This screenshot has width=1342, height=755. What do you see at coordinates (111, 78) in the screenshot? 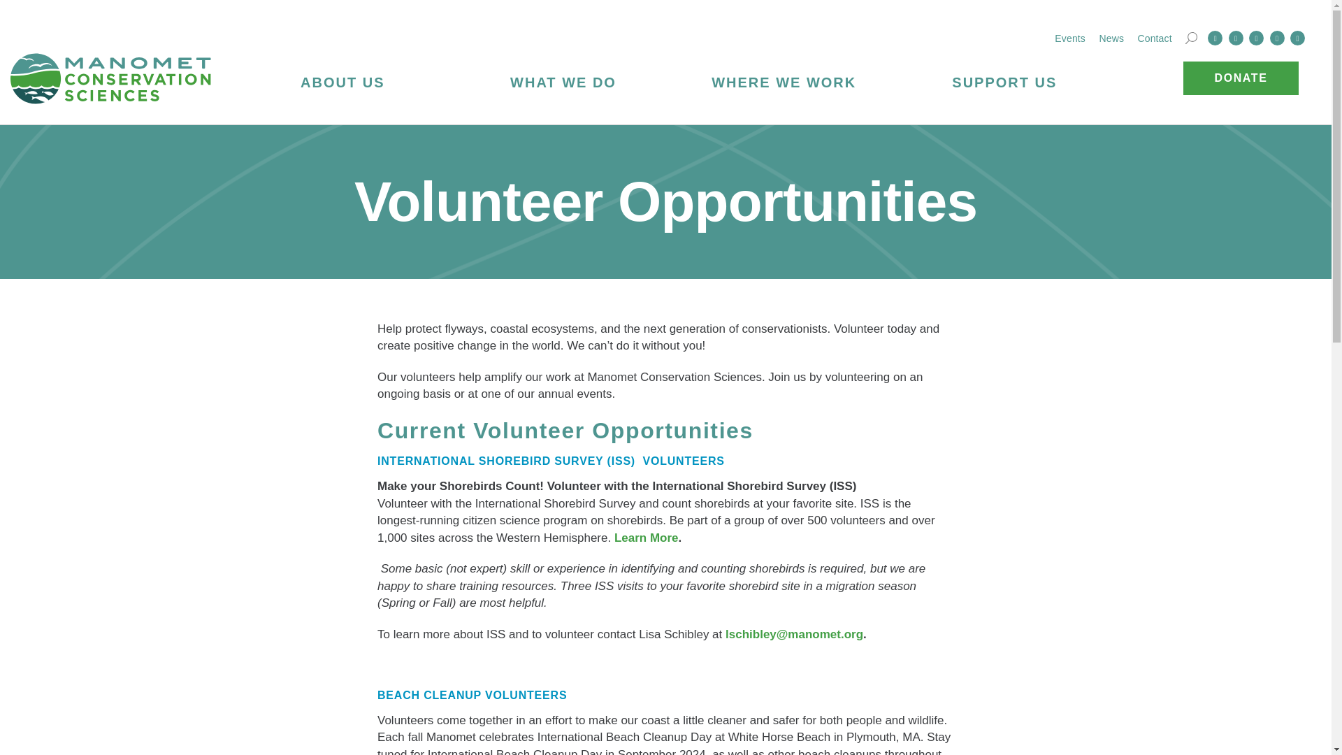
I see `Manomet` at bounding box center [111, 78].